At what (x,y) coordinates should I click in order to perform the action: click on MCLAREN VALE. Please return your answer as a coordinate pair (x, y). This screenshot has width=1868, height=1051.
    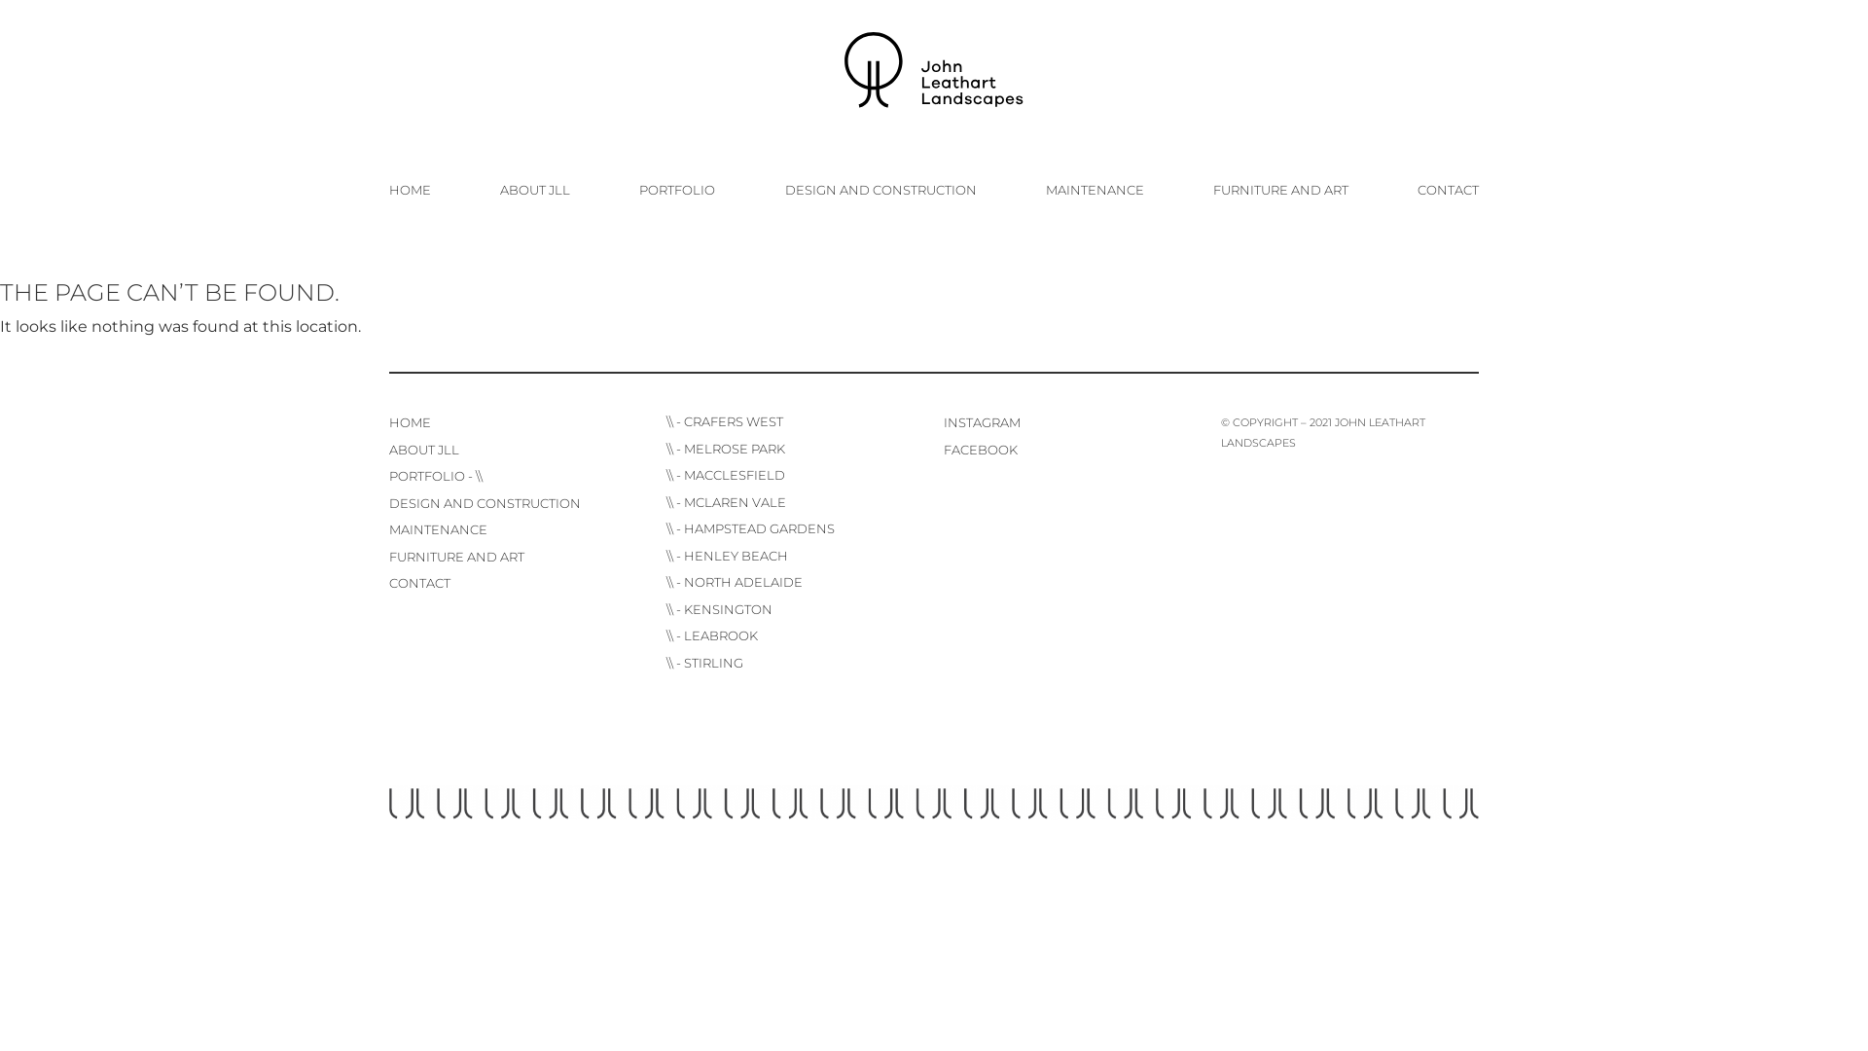
    Looking at the image, I should click on (736, 502).